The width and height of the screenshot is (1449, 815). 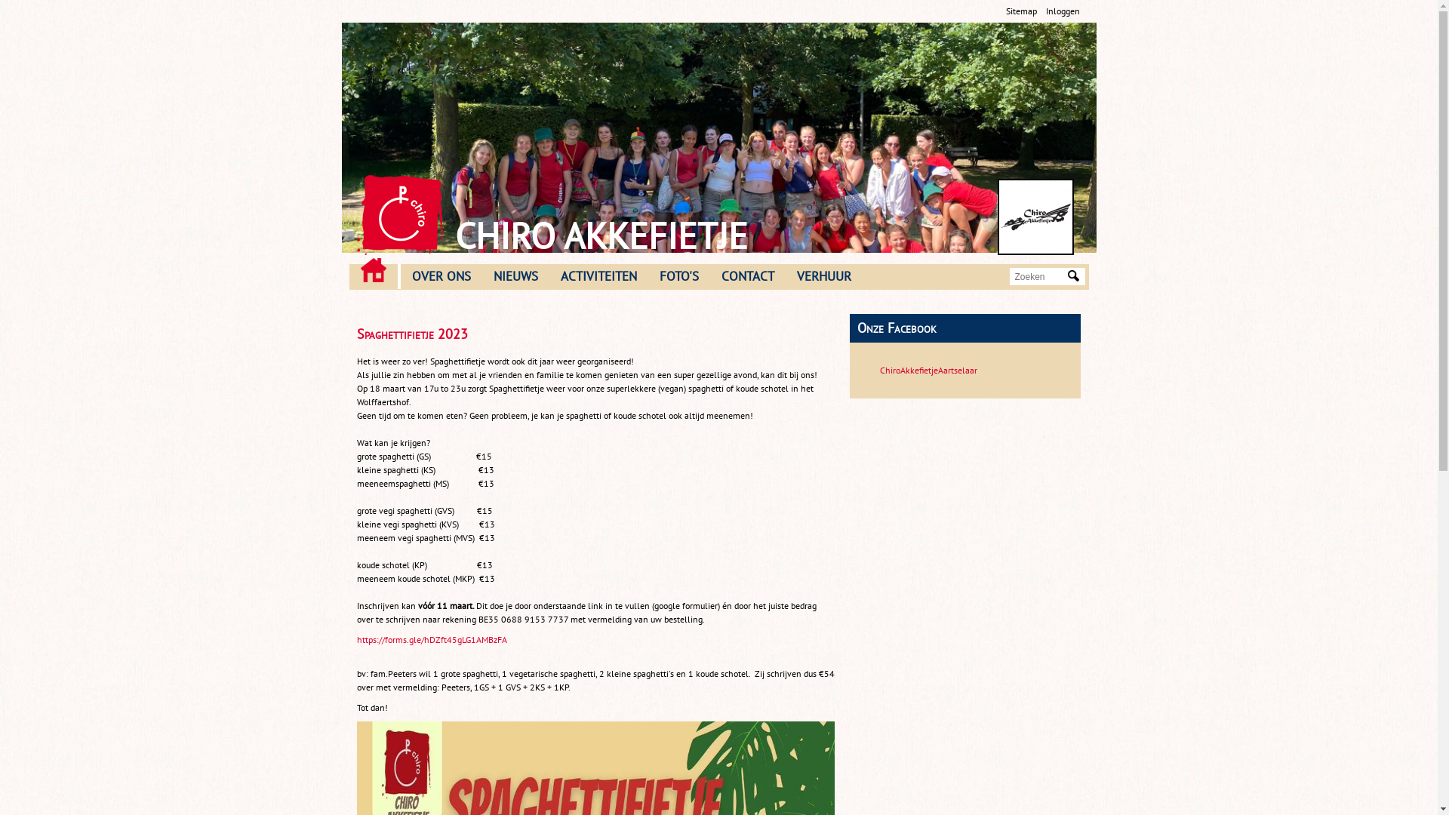 I want to click on Sitemap, so click(x=1020, y=11).